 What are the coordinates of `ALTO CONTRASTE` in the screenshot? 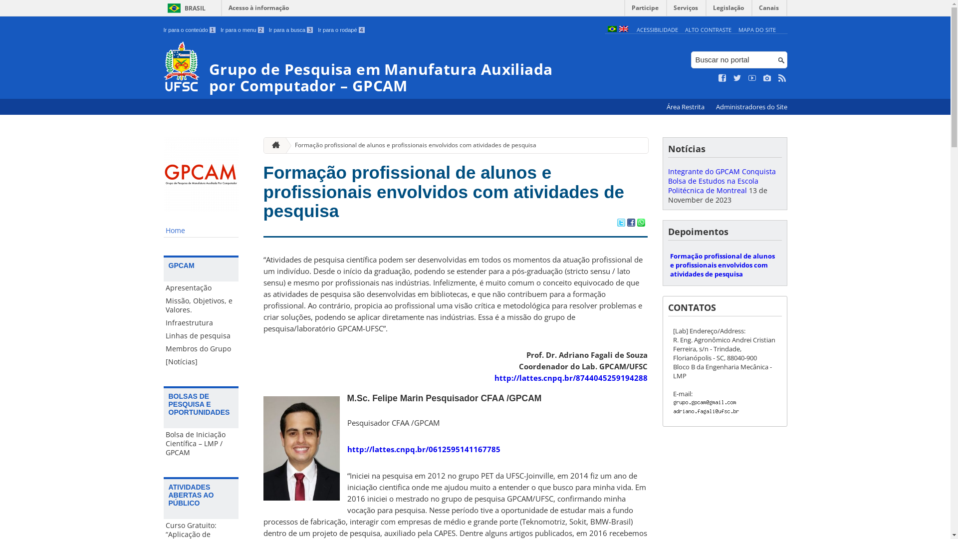 It's located at (709, 30).